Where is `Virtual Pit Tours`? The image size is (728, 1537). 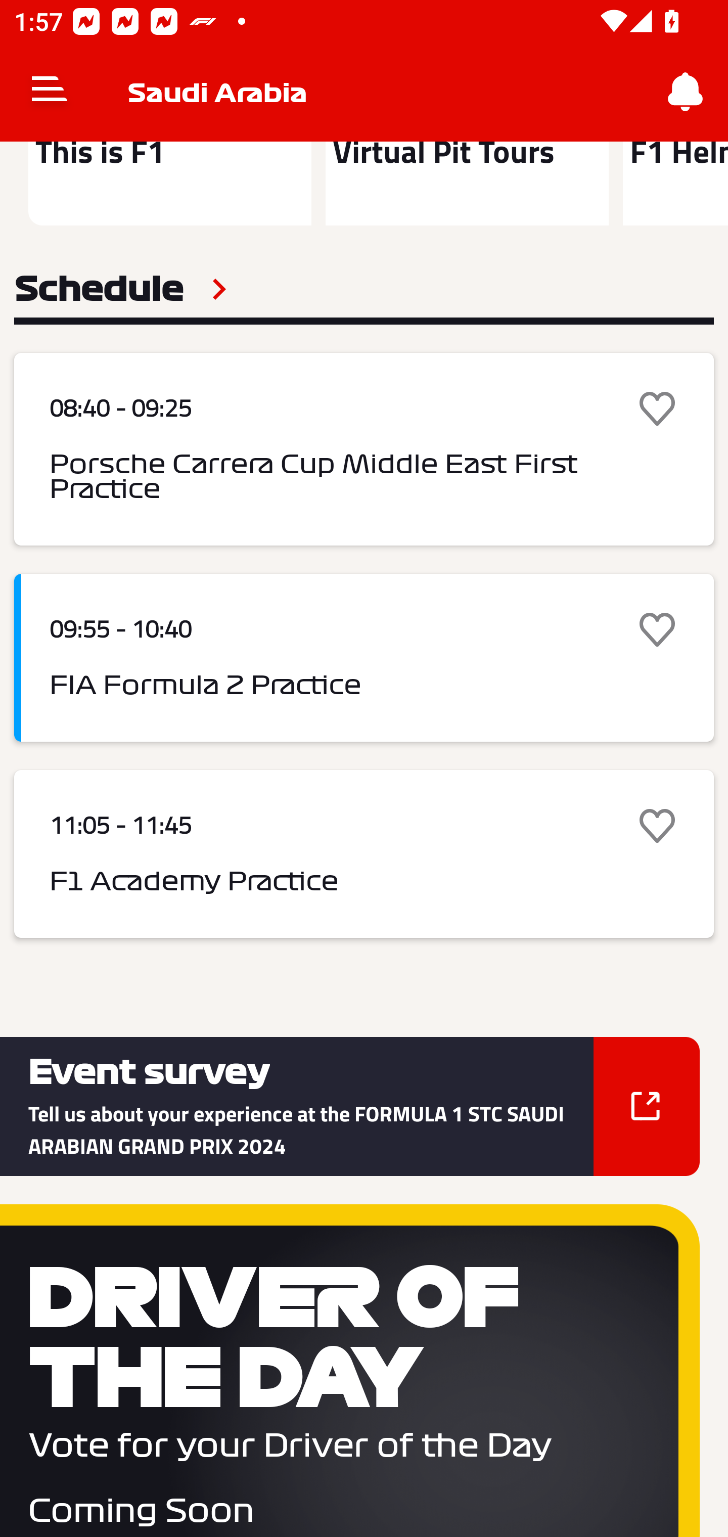 Virtual Pit Tours is located at coordinates (467, 183).